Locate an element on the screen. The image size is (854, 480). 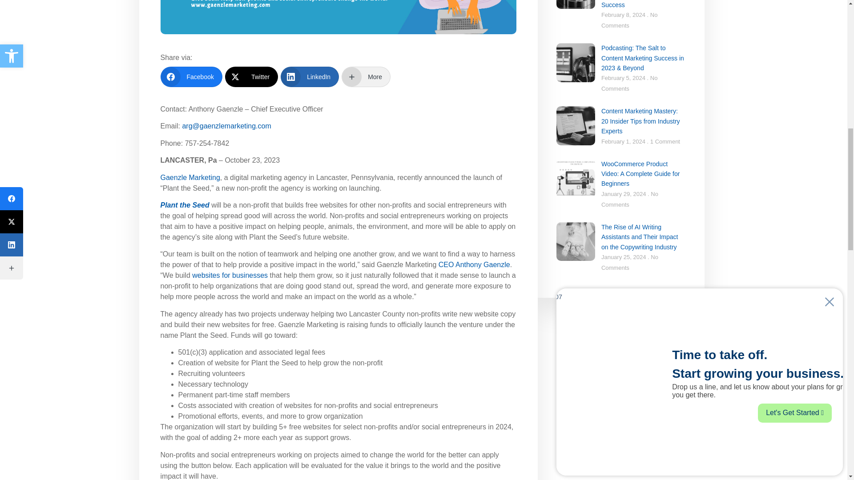
Twitter is located at coordinates (252, 76).